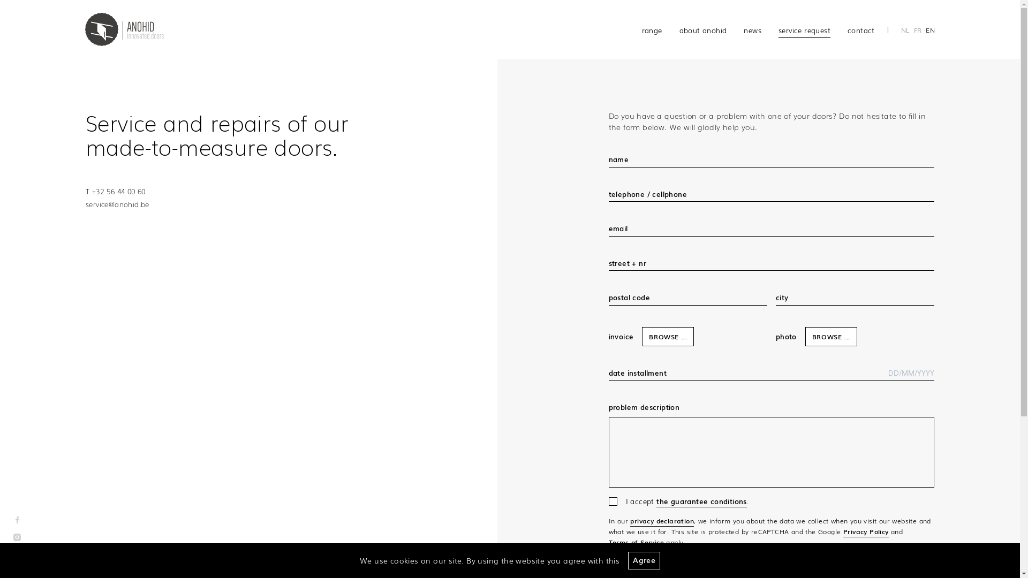 The height and width of the screenshot is (578, 1028). What do you see at coordinates (753, 29) in the screenshot?
I see `news` at bounding box center [753, 29].